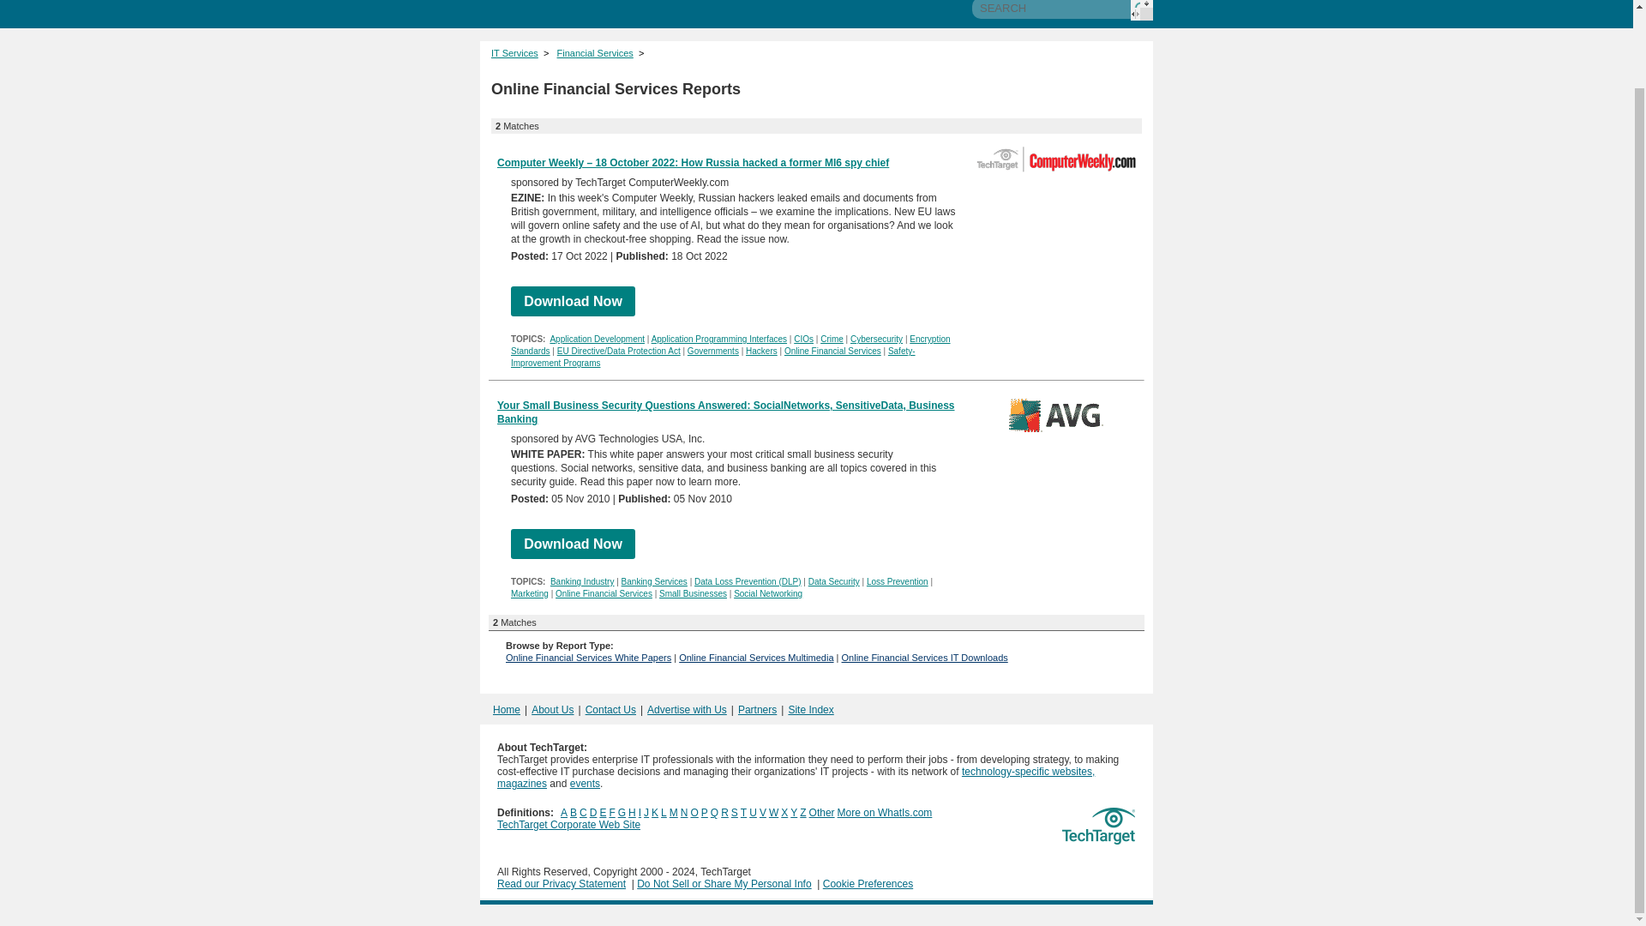 The image size is (1646, 926). What do you see at coordinates (1051, 9) in the screenshot?
I see `SEARCH` at bounding box center [1051, 9].